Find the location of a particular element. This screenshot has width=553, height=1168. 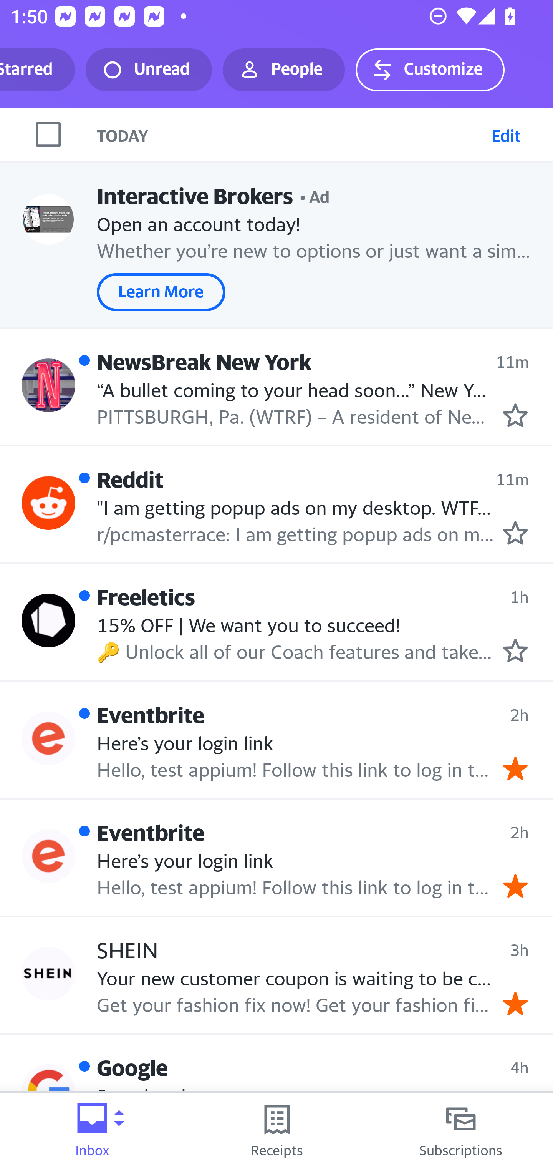

Inbox Folder picker is located at coordinates (92, 1130).